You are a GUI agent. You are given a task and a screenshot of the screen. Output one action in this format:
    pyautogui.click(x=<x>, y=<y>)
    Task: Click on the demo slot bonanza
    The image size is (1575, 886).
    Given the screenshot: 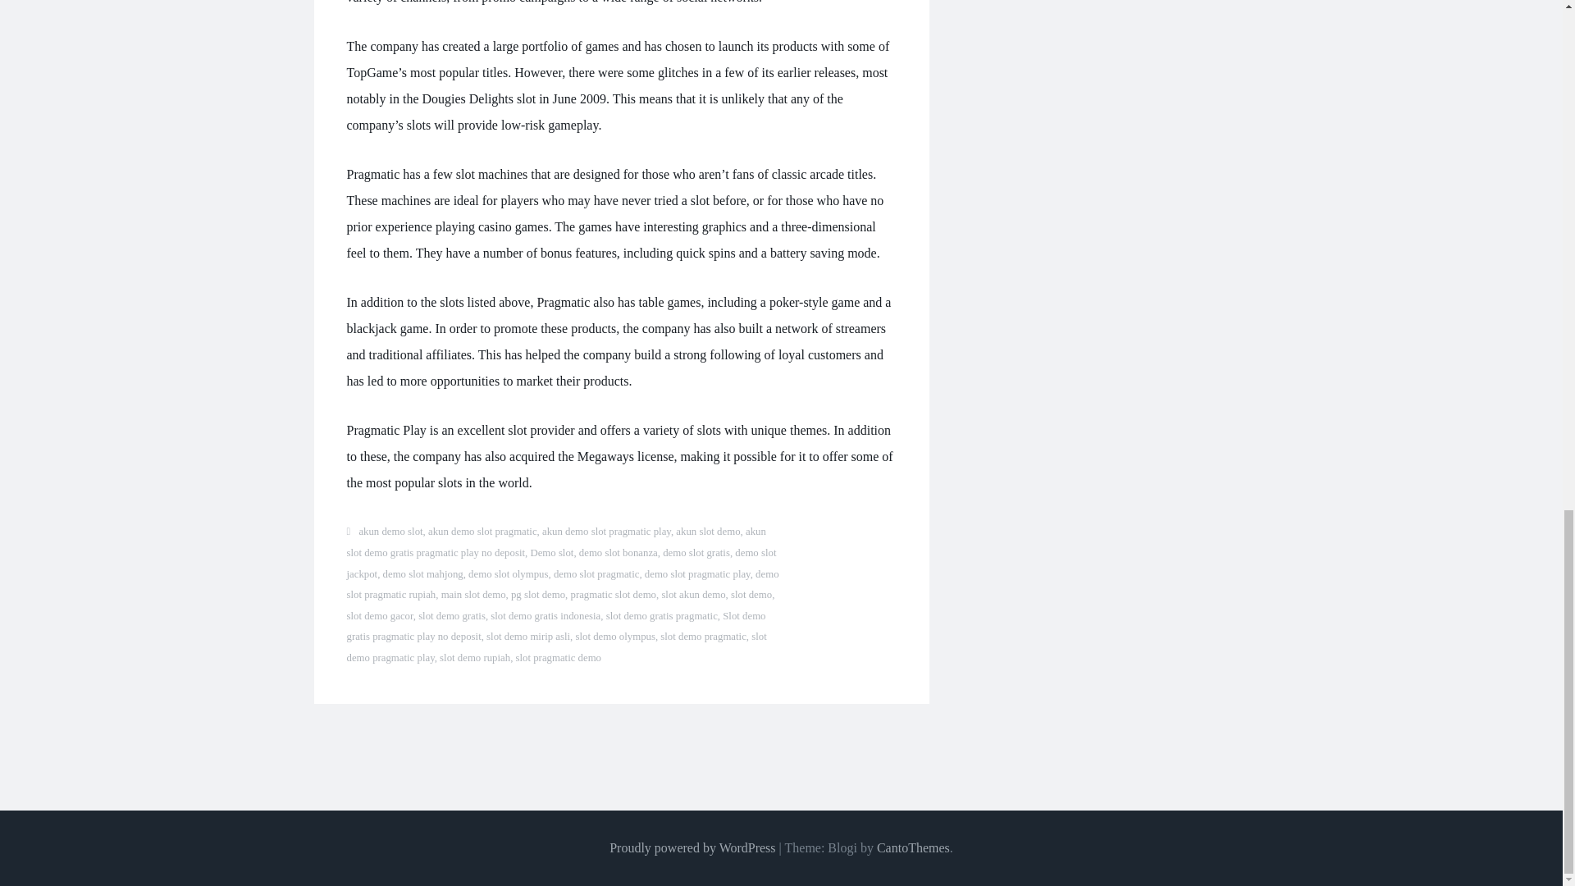 What is the action you would take?
    pyautogui.click(x=619, y=553)
    